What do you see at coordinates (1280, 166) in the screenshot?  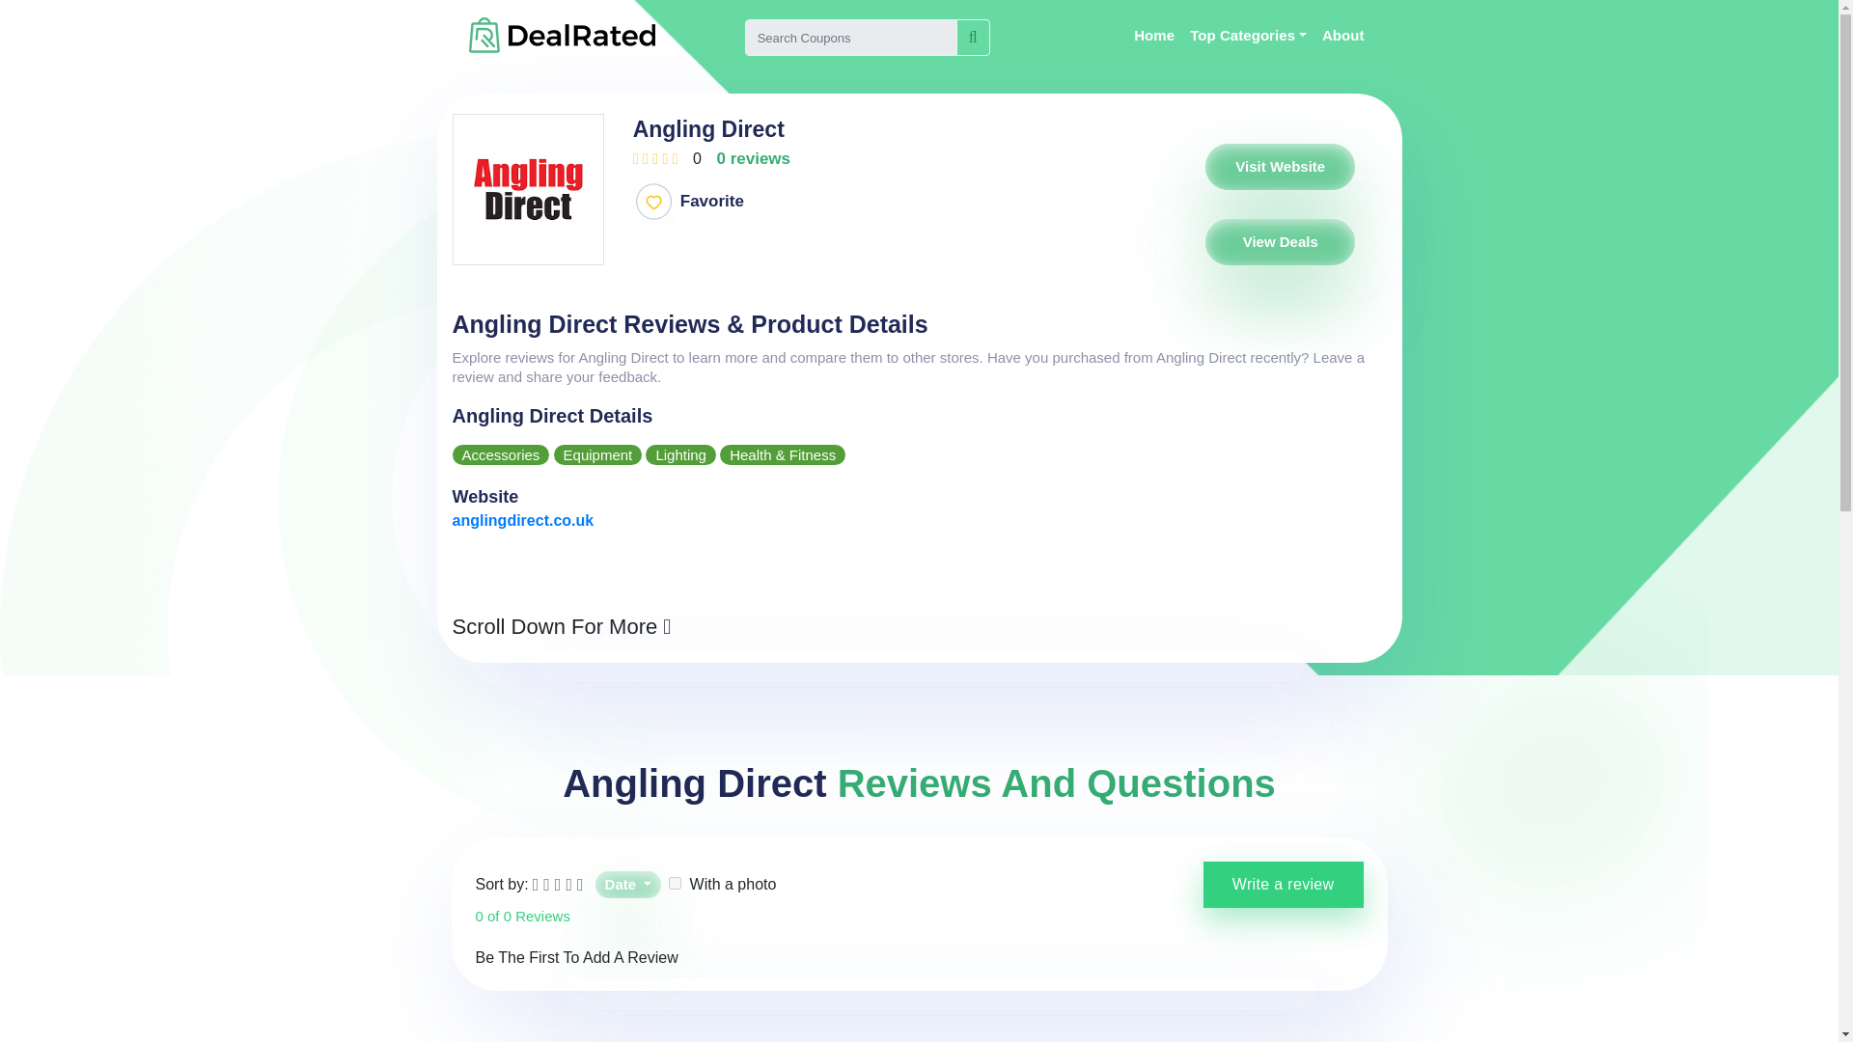 I see `Visit Website` at bounding box center [1280, 166].